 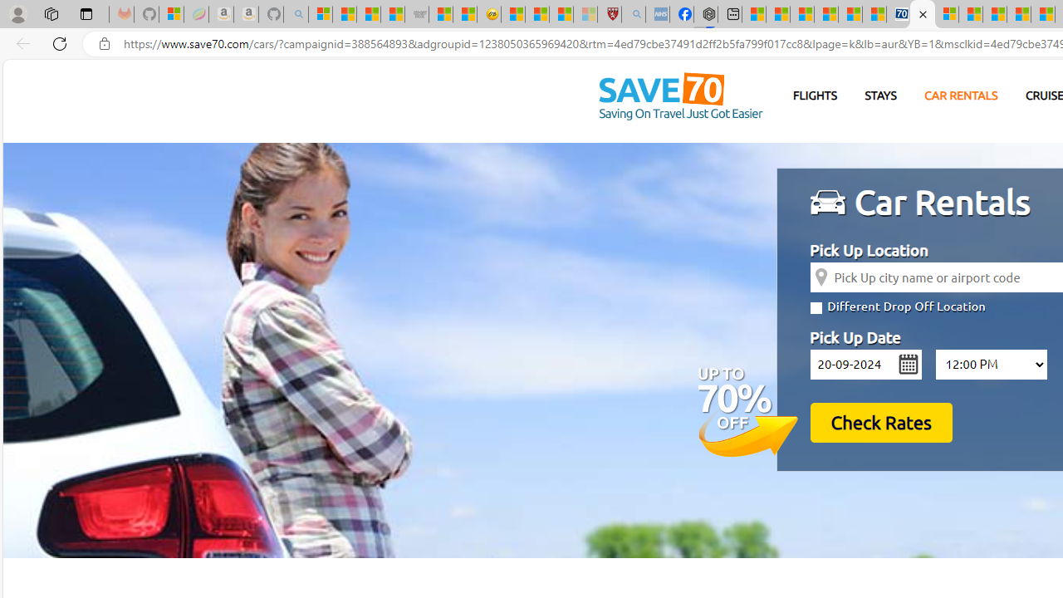 What do you see at coordinates (865, 364) in the screenshot?
I see `mm/dd/yy` at bounding box center [865, 364].